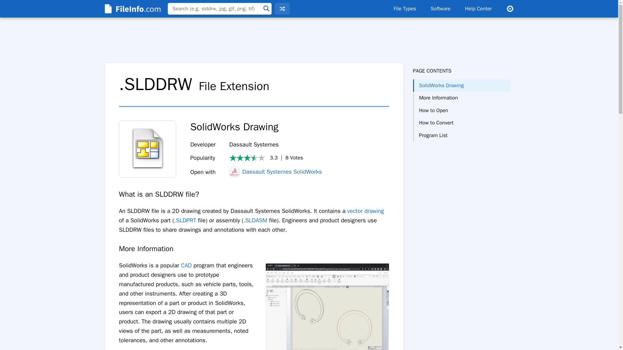  What do you see at coordinates (365, 211) in the screenshot?
I see `vector drawing` at bounding box center [365, 211].